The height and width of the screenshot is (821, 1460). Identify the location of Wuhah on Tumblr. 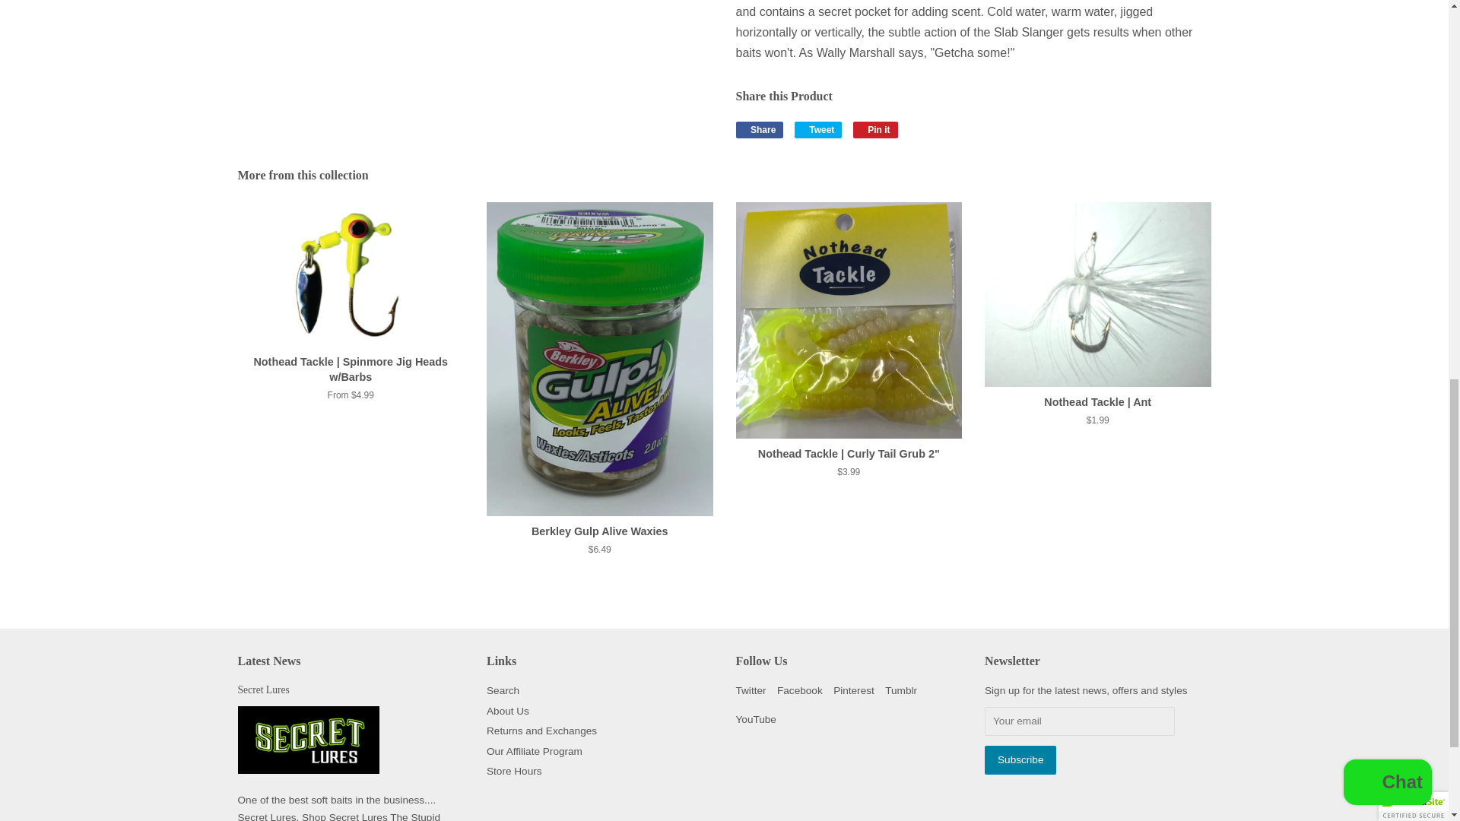
(900, 690).